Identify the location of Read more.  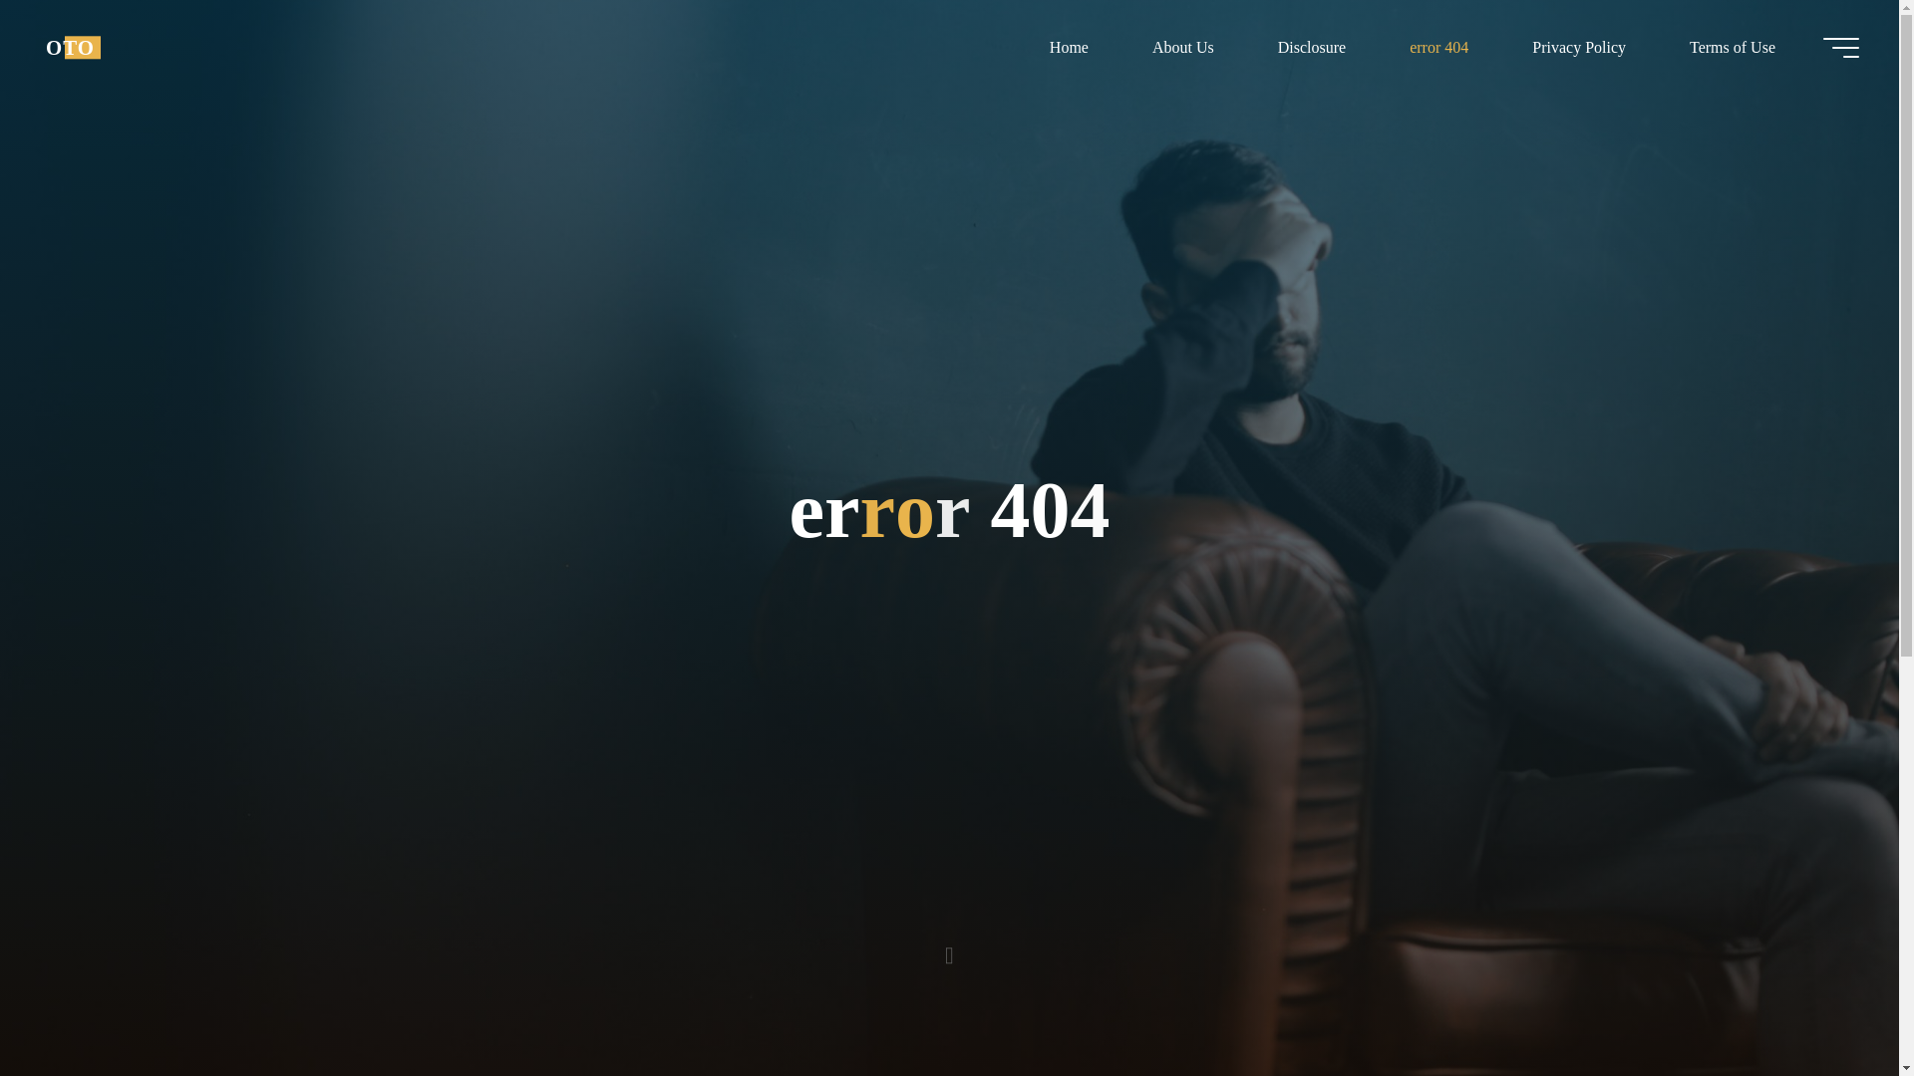
(949, 951).